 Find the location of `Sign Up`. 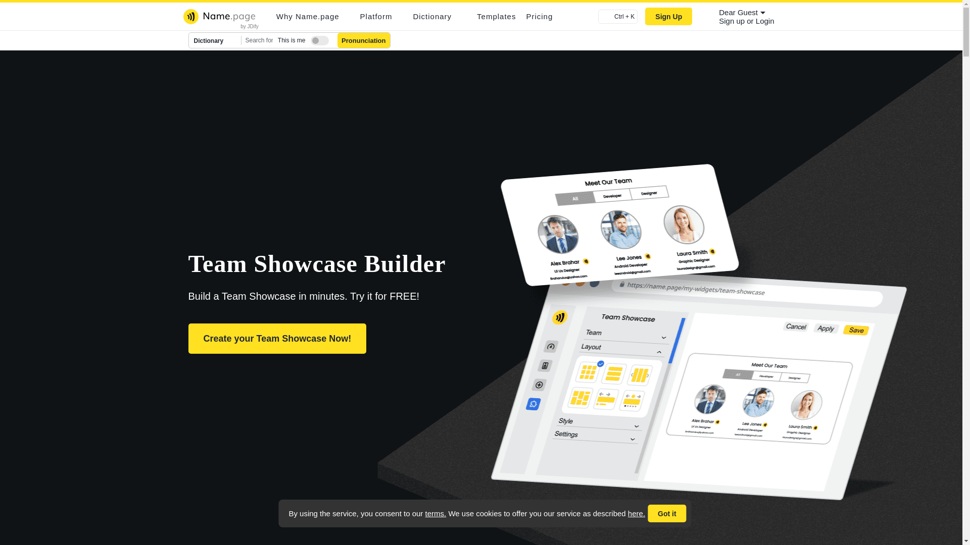

Sign Up is located at coordinates (668, 16).